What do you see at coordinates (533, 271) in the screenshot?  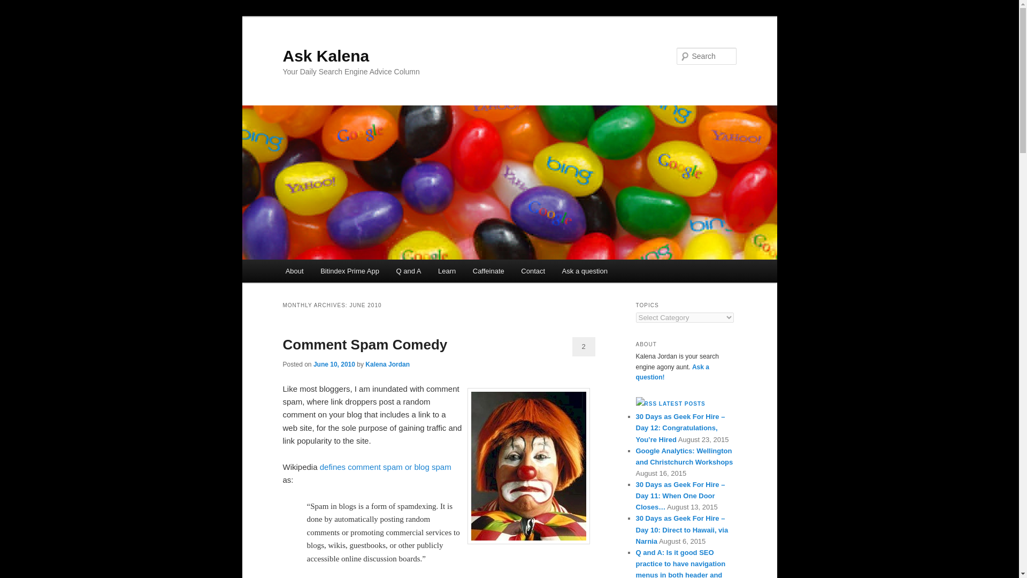 I see `Contact` at bounding box center [533, 271].